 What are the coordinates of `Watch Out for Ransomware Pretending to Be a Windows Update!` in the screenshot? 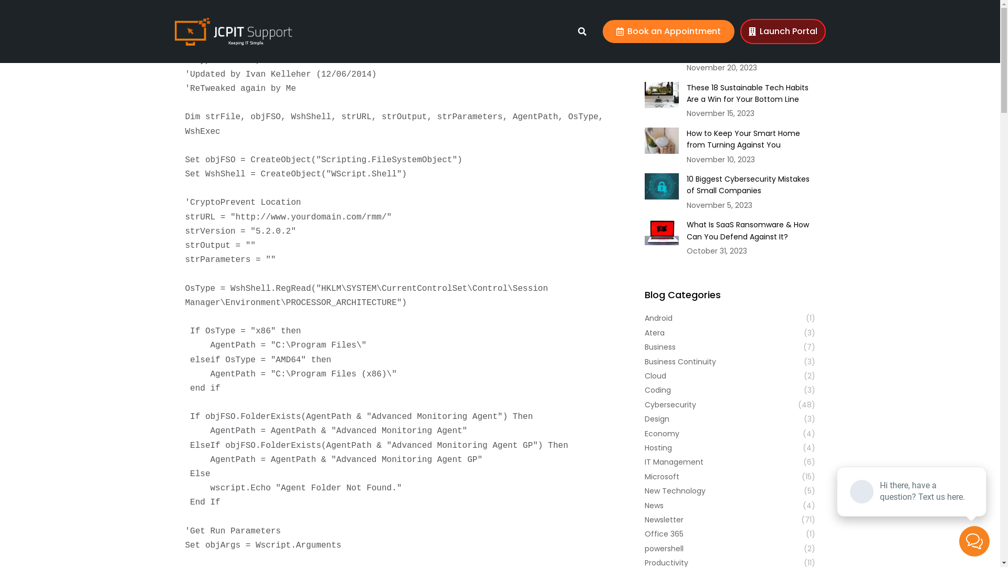 It's located at (751, 42).